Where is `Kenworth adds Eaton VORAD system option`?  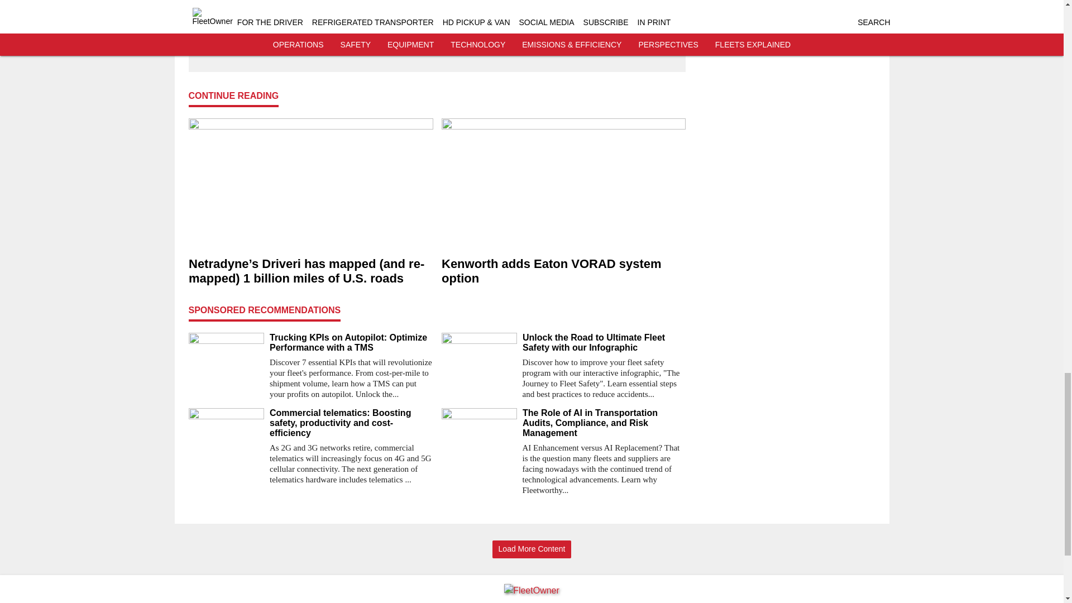
Kenworth adds Eaton VORAD system option is located at coordinates (563, 272).